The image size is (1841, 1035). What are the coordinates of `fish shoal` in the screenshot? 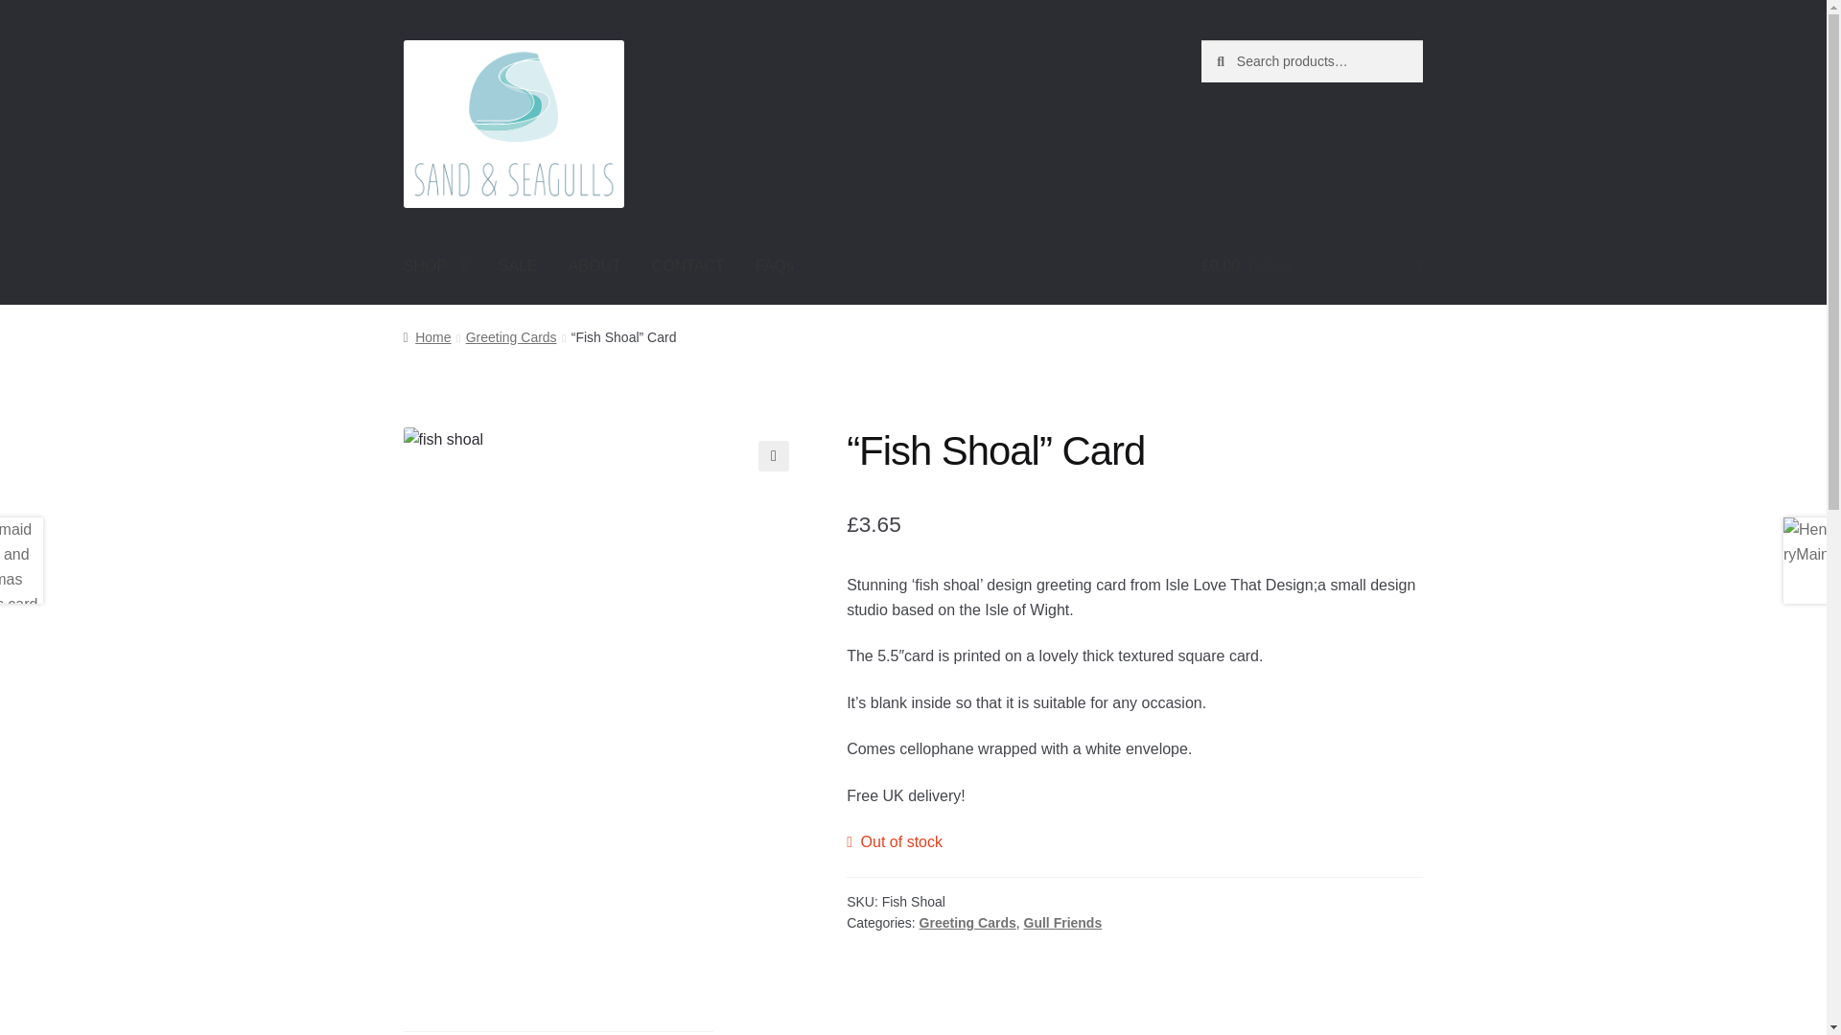 It's located at (602, 627).